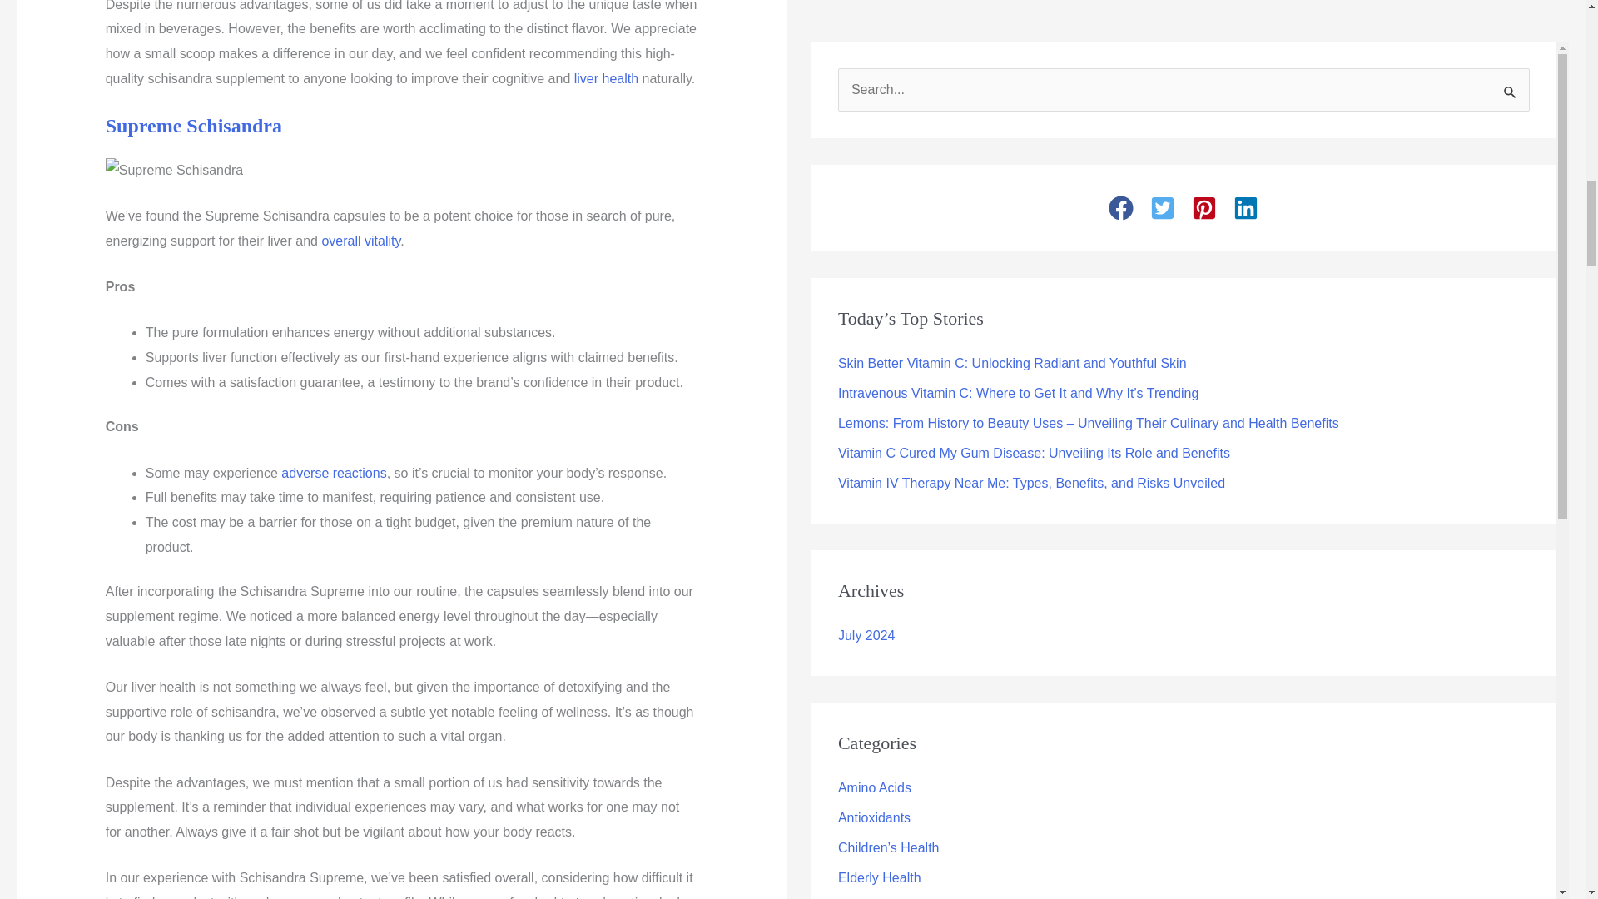  What do you see at coordinates (193, 126) in the screenshot?
I see `Supreme Schisandra` at bounding box center [193, 126].